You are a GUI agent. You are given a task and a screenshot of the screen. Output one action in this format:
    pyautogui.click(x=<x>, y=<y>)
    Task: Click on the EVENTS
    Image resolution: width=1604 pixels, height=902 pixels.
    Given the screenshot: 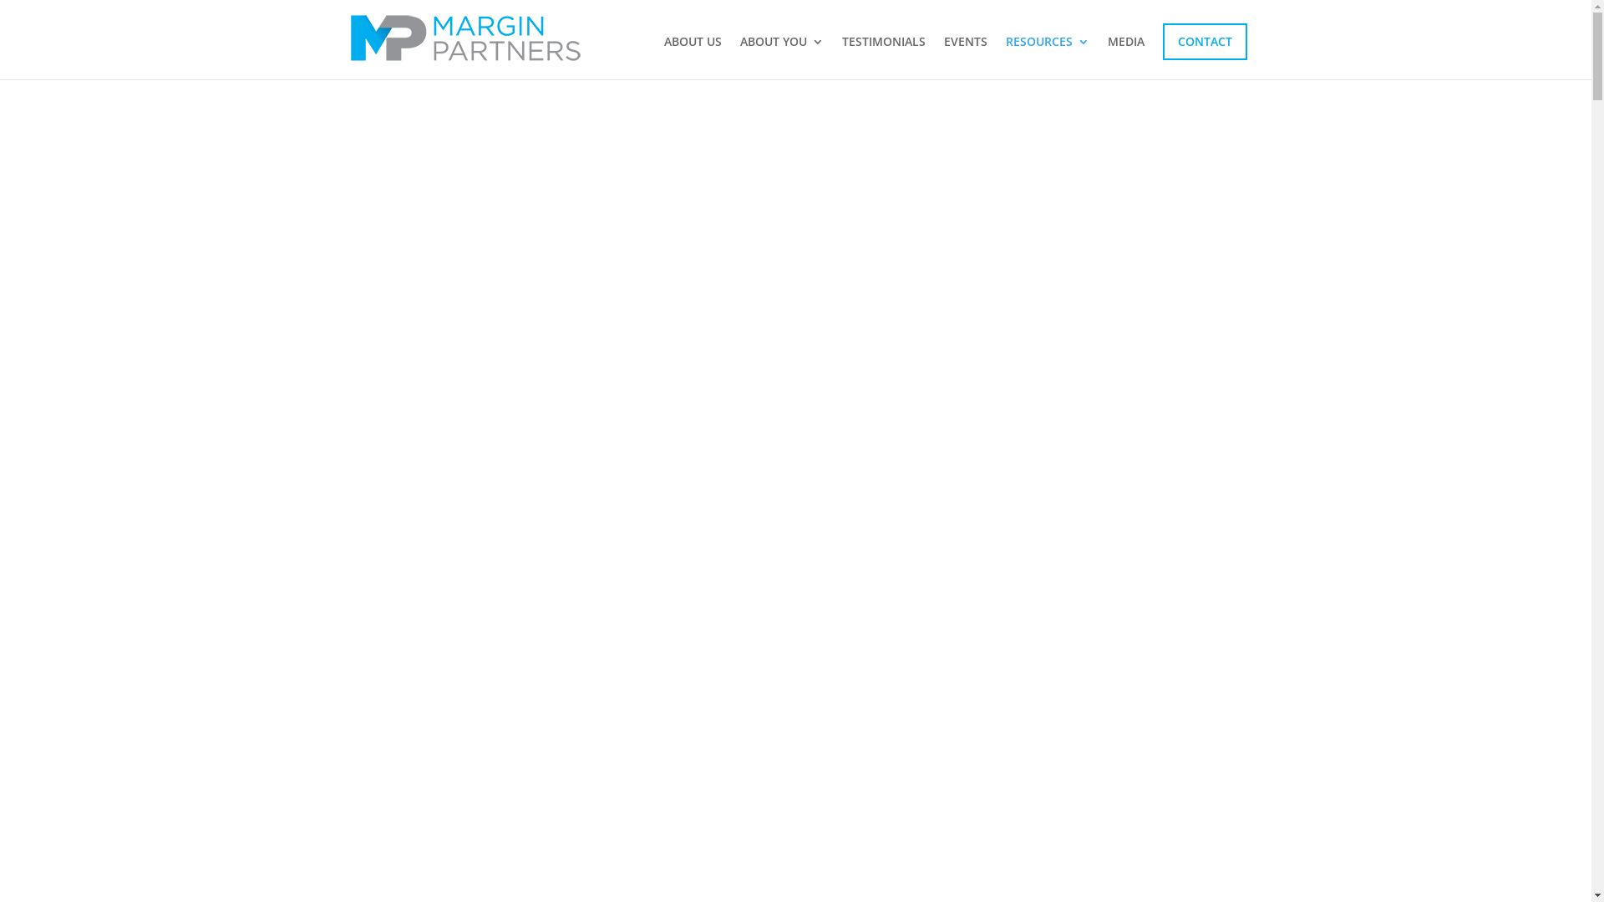 What is the action you would take?
    pyautogui.click(x=966, y=58)
    